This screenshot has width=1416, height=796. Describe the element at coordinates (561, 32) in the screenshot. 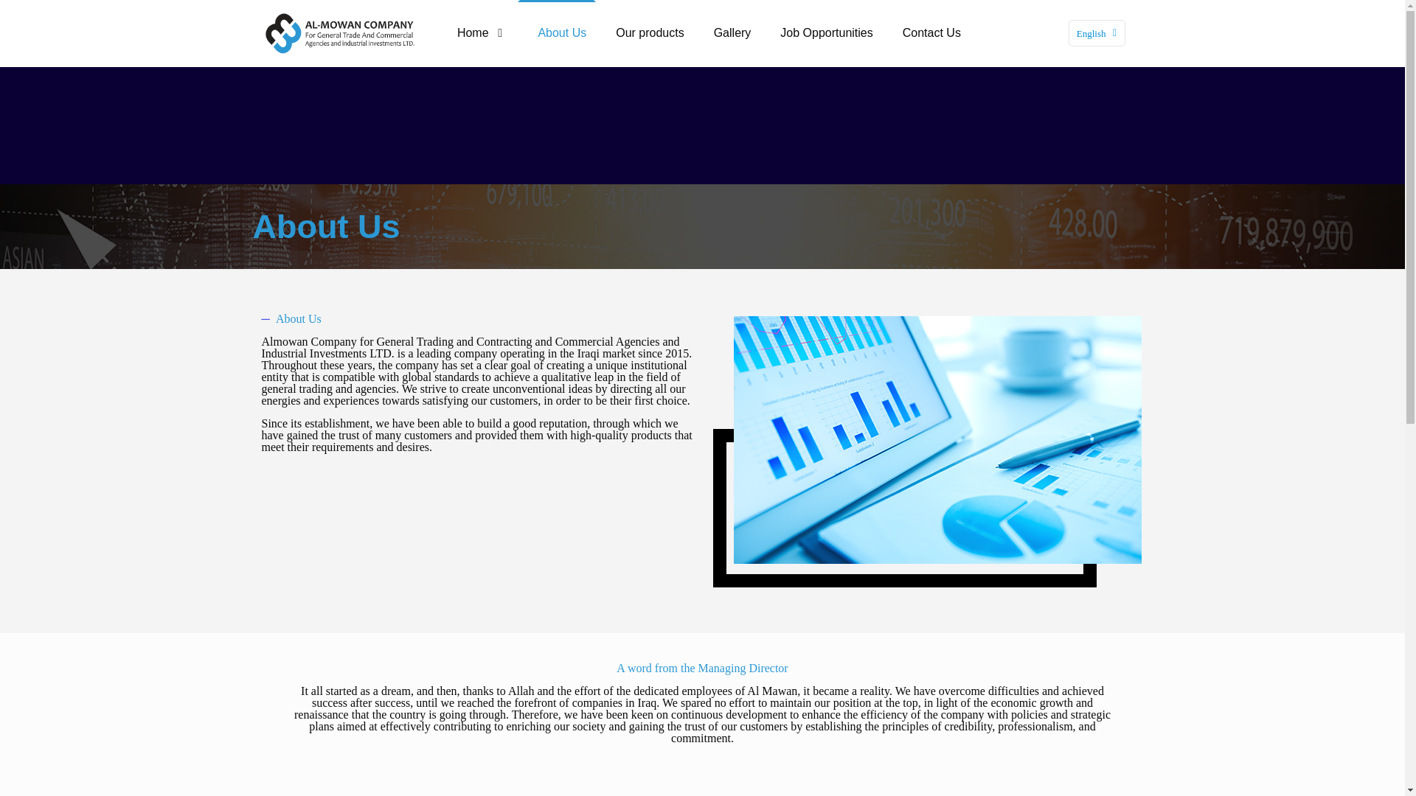

I see `About Us` at that location.